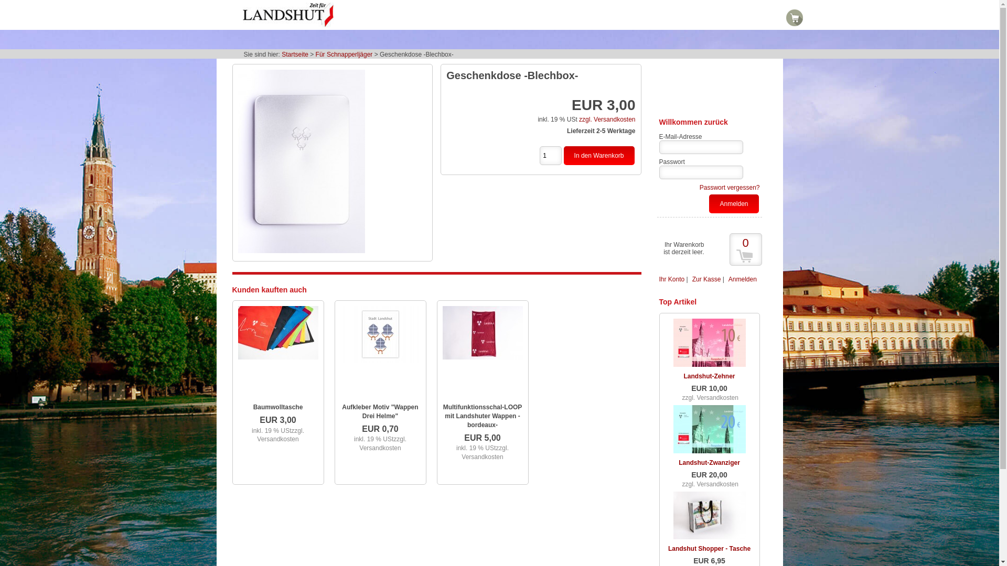 This screenshot has width=1007, height=566. I want to click on zzgl. Versandkosten, so click(710, 485).